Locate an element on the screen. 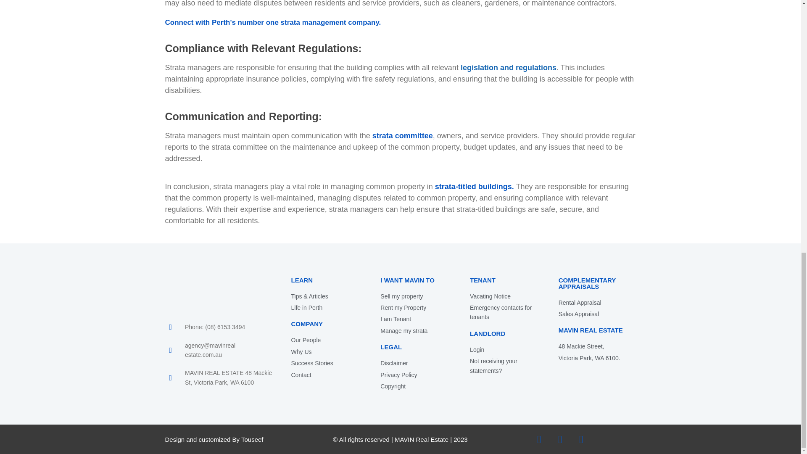  Disclaimer is located at coordinates (416, 363).